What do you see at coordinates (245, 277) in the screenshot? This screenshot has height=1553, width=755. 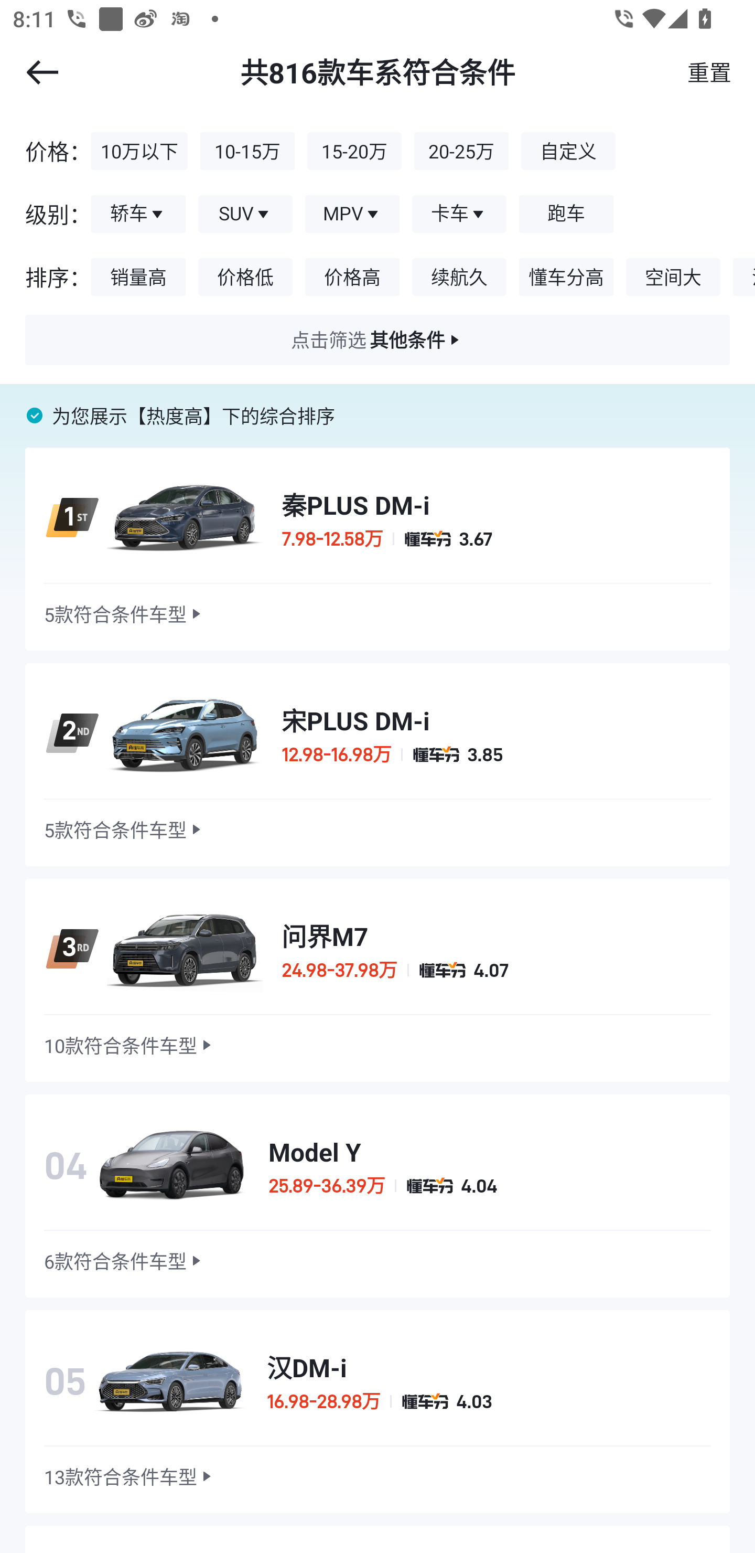 I see `价格低` at bounding box center [245, 277].